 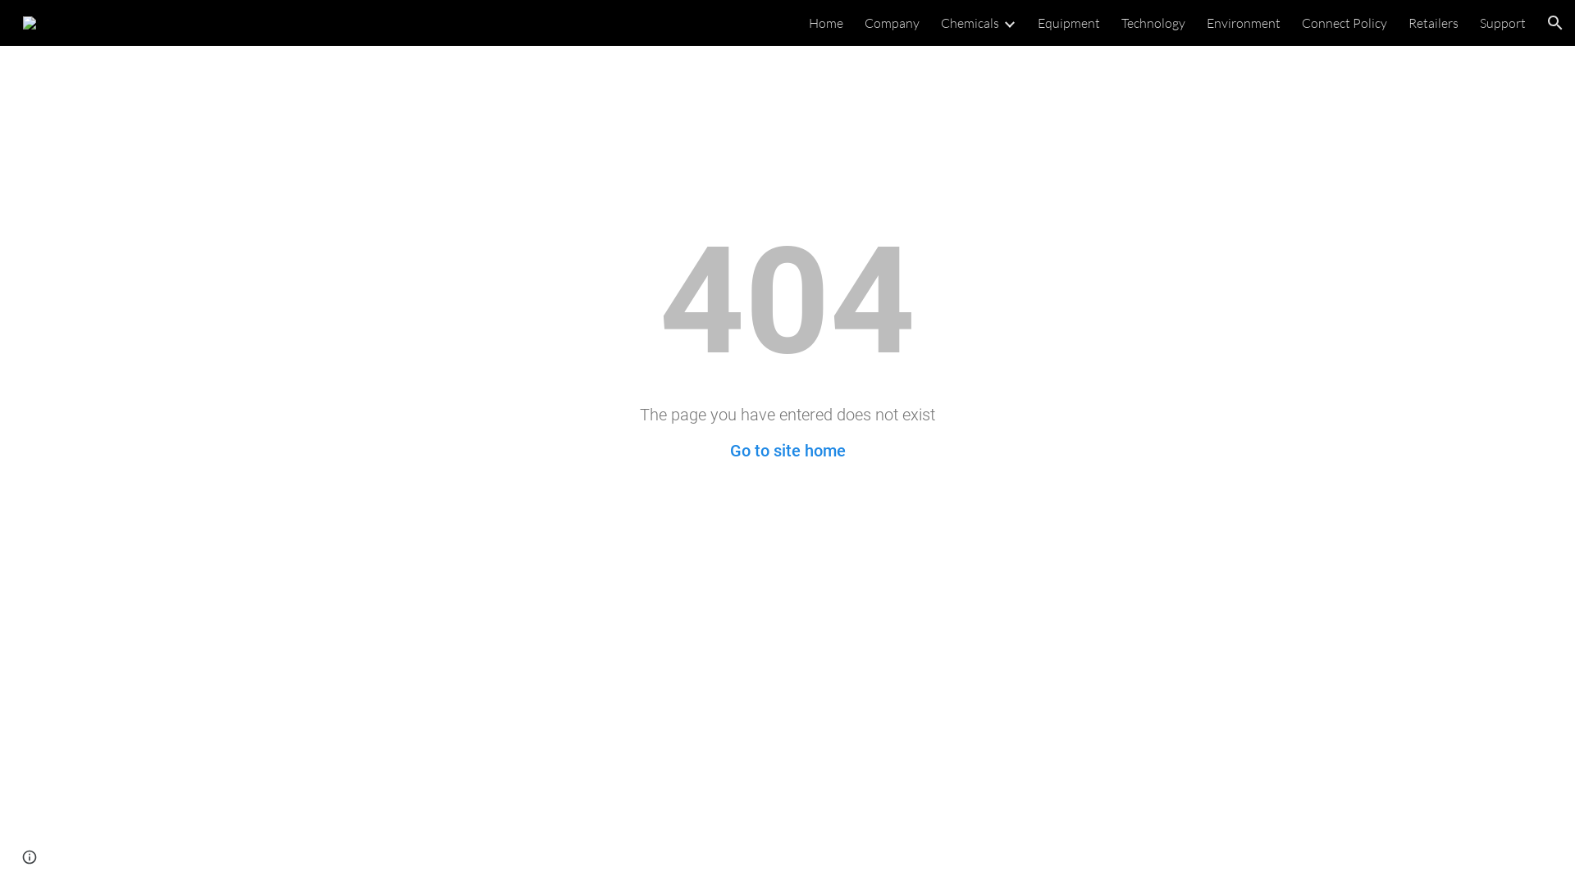 I want to click on Company, so click(x=892, y=23).